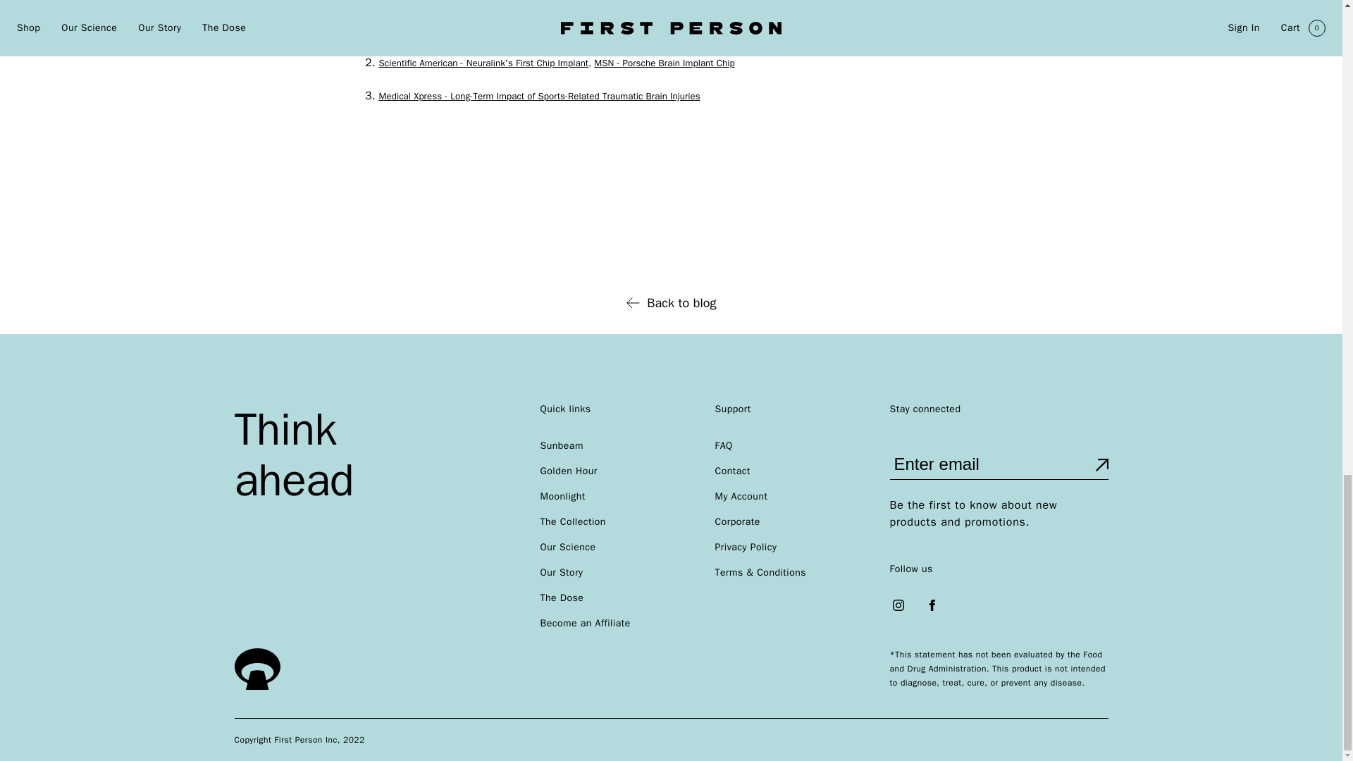 The width and height of the screenshot is (1353, 761). Describe the element at coordinates (561, 445) in the screenshot. I see `Sunbeam` at that location.